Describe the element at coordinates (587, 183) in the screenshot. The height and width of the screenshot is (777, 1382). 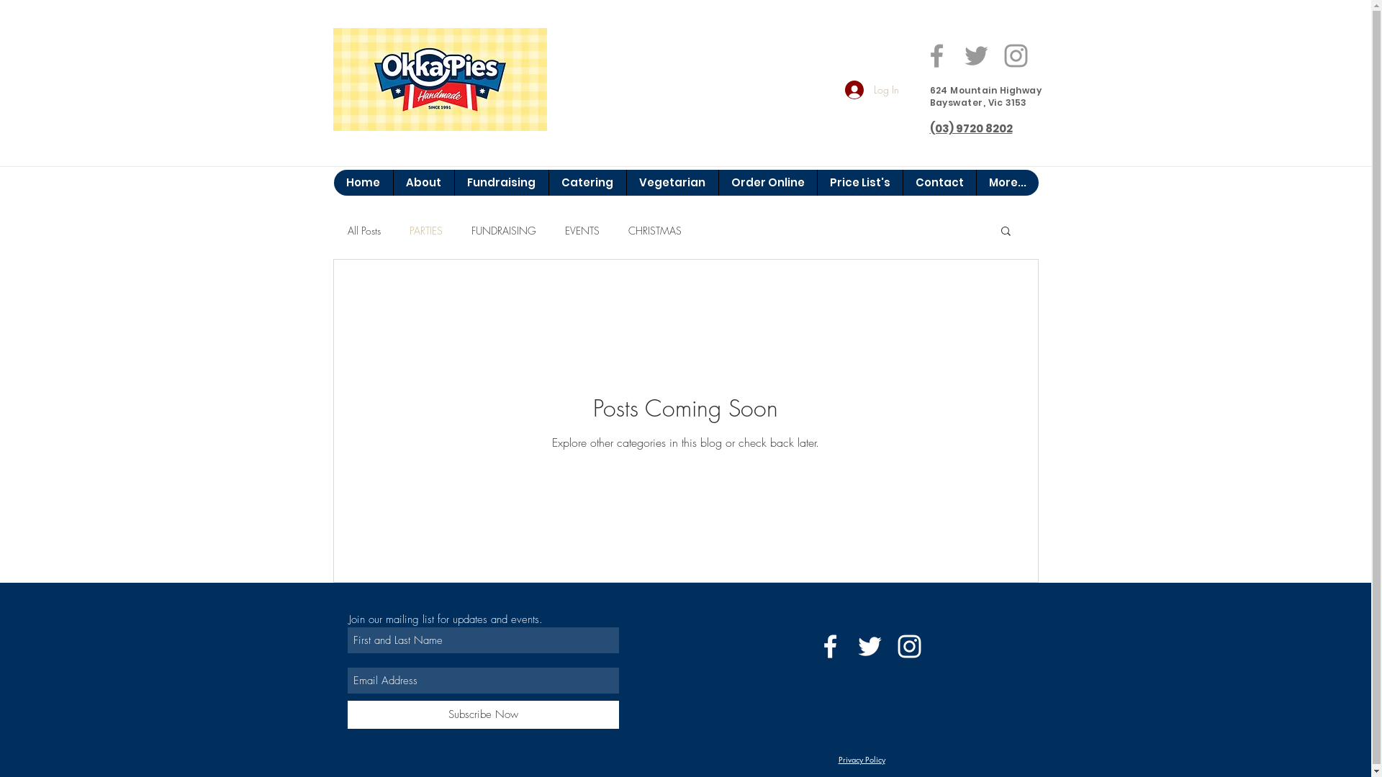
I see `Catering` at that location.